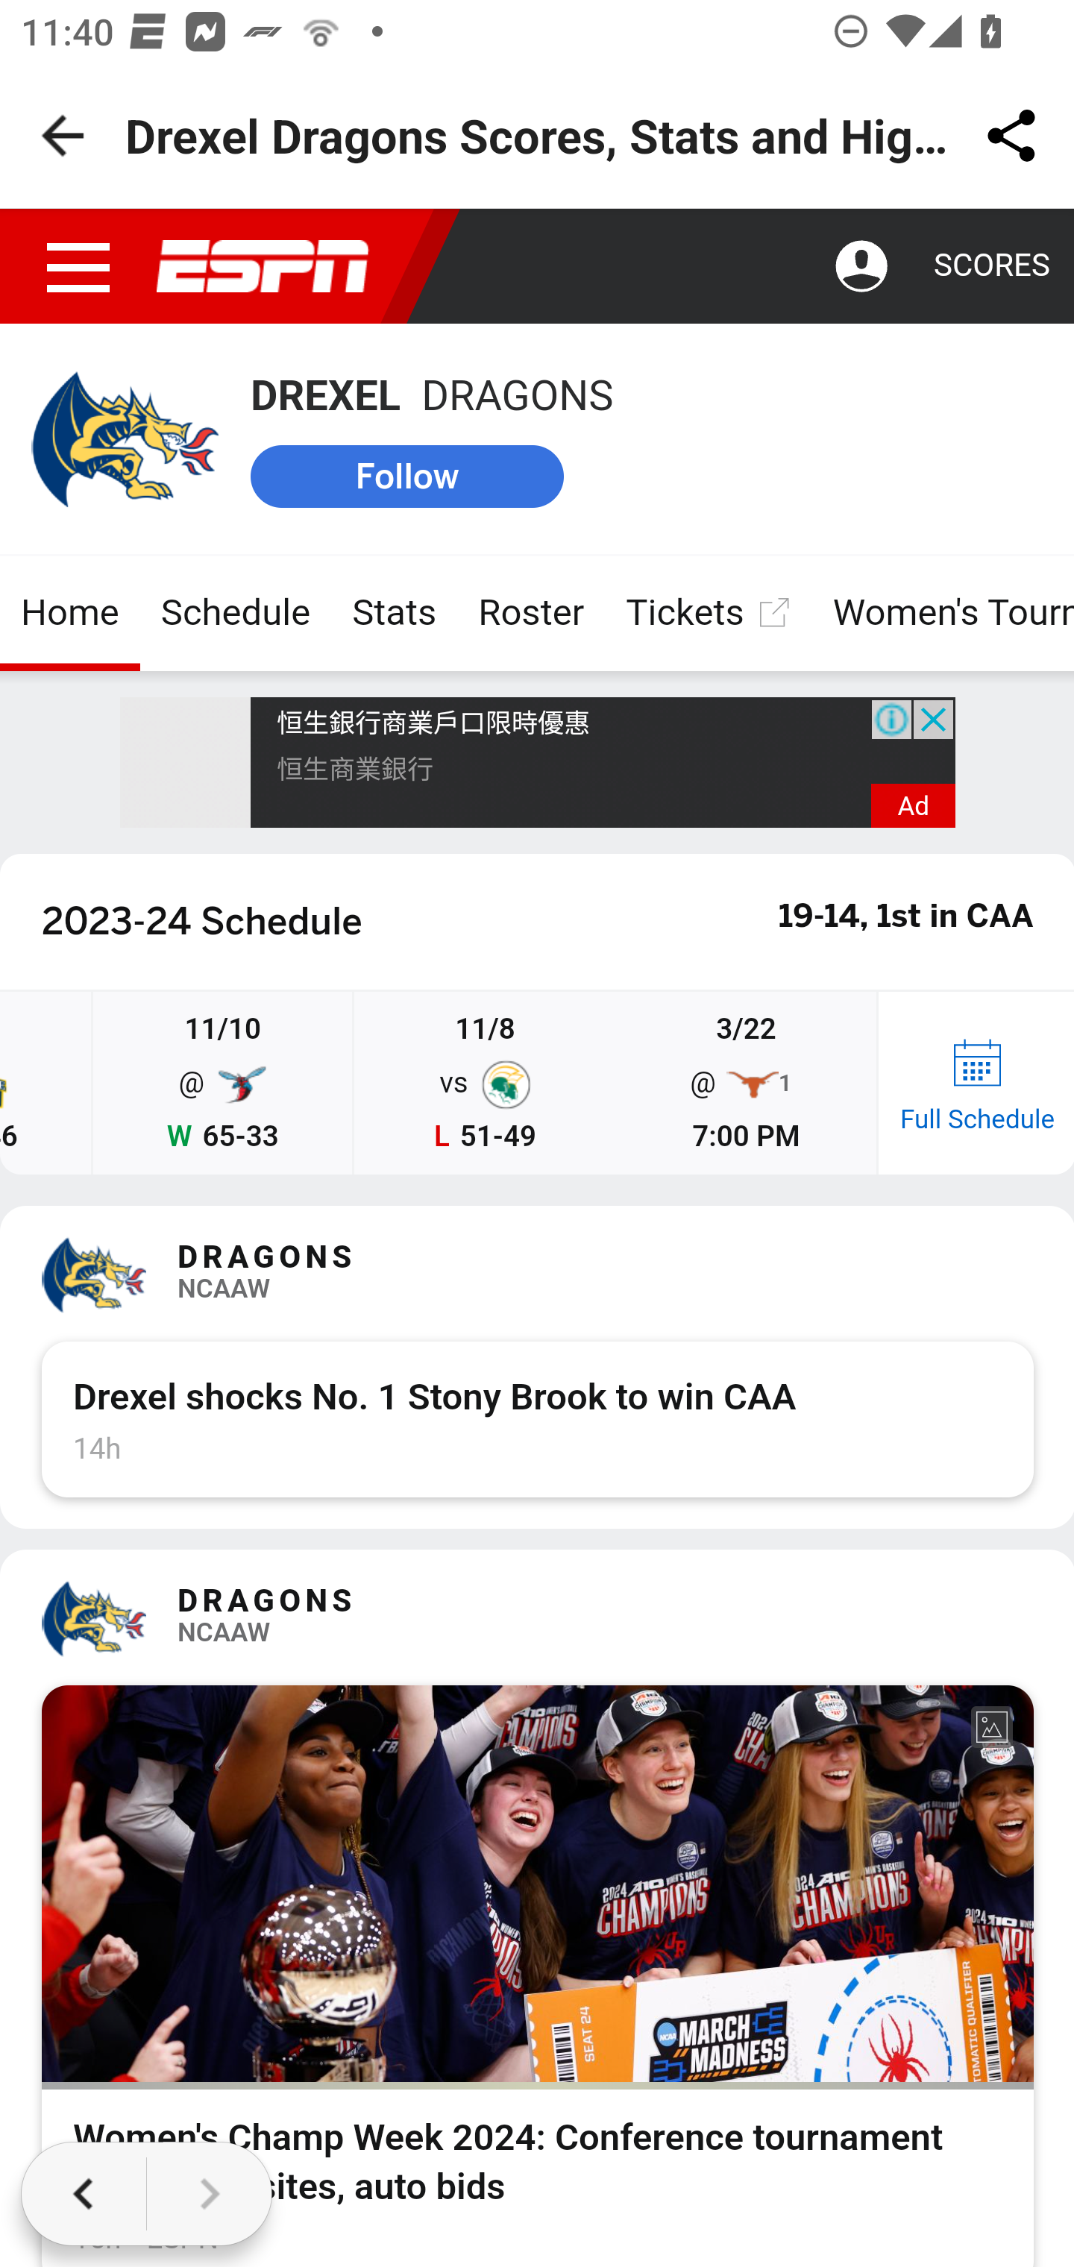  I want to click on Dragons, so click(125, 440).